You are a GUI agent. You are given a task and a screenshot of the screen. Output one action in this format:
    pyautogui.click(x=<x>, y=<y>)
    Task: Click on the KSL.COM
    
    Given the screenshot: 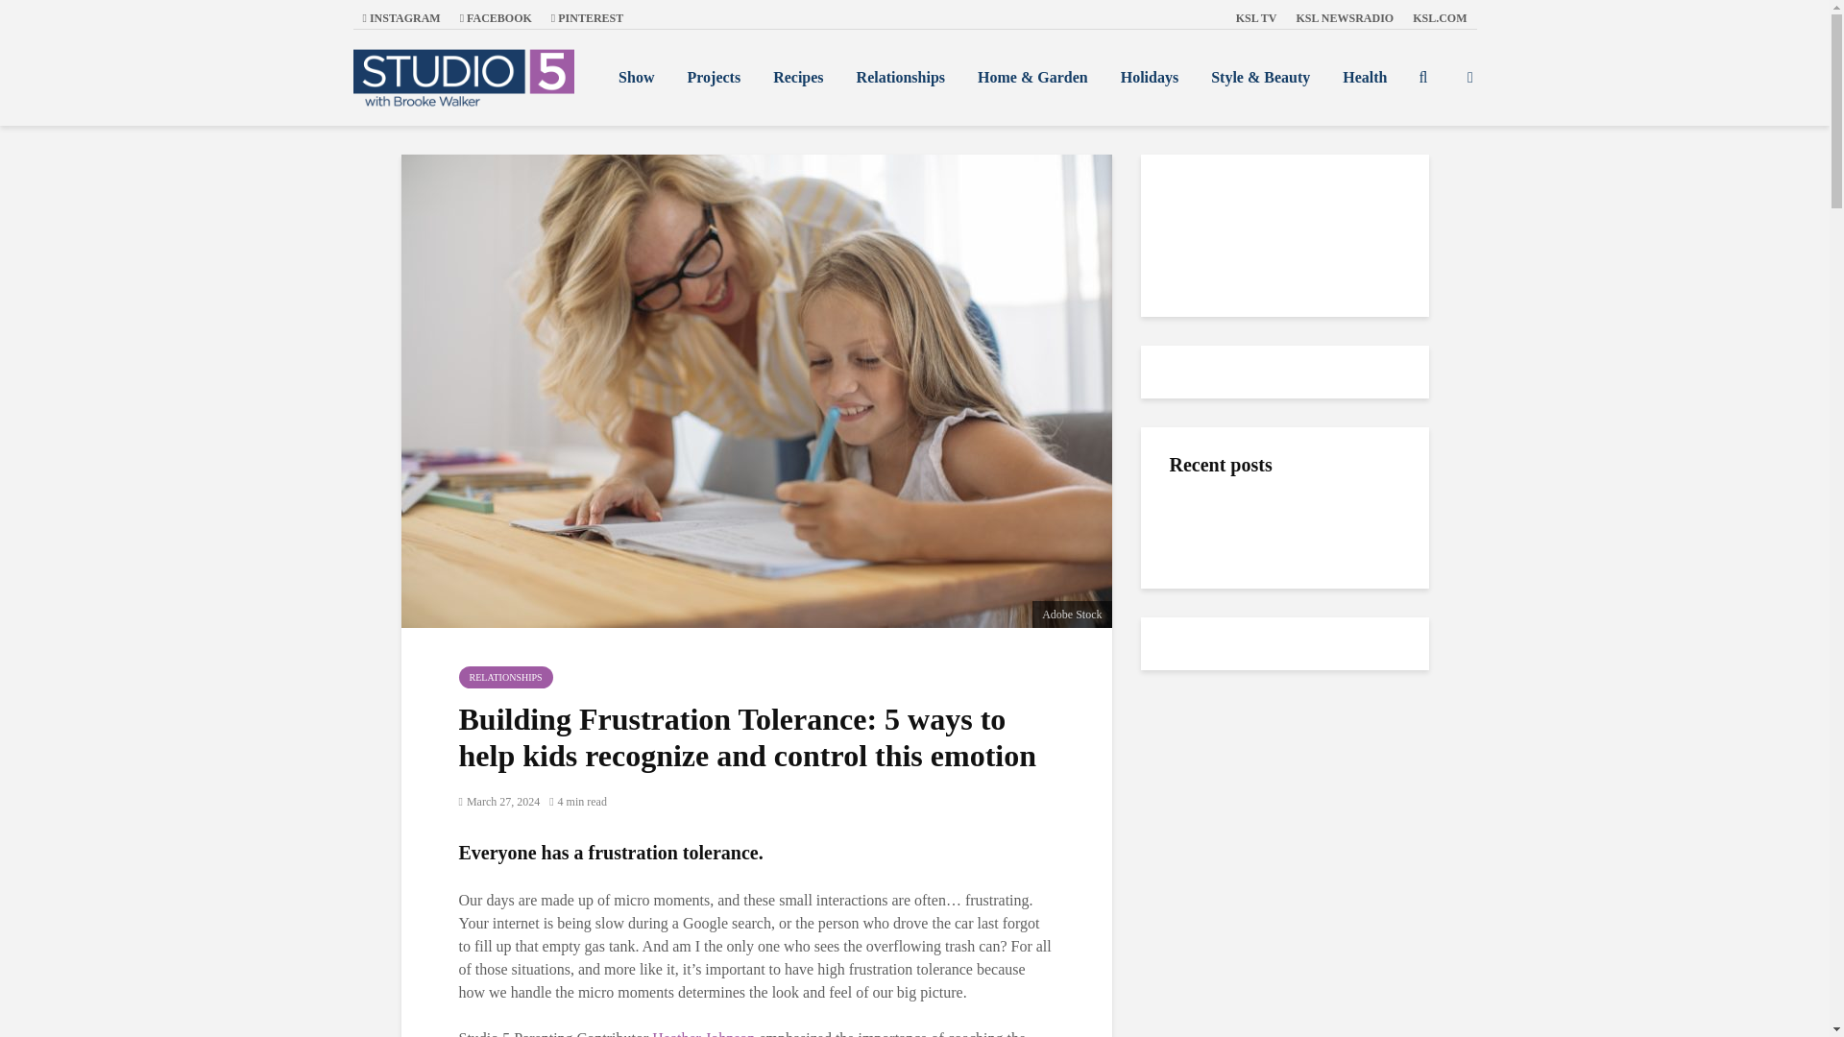 What is the action you would take?
    pyautogui.click(x=1440, y=17)
    